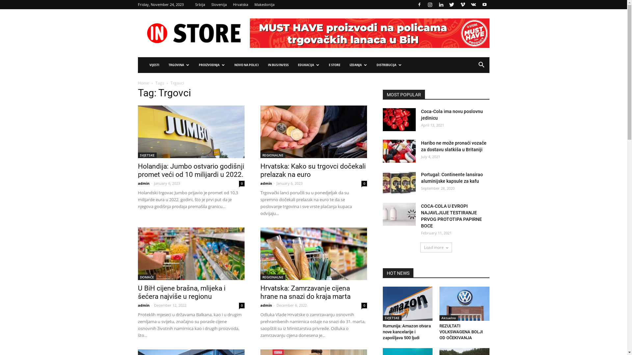 The width and height of the screenshot is (632, 355). What do you see at coordinates (419, 5) in the screenshot?
I see `Facebook` at bounding box center [419, 5].